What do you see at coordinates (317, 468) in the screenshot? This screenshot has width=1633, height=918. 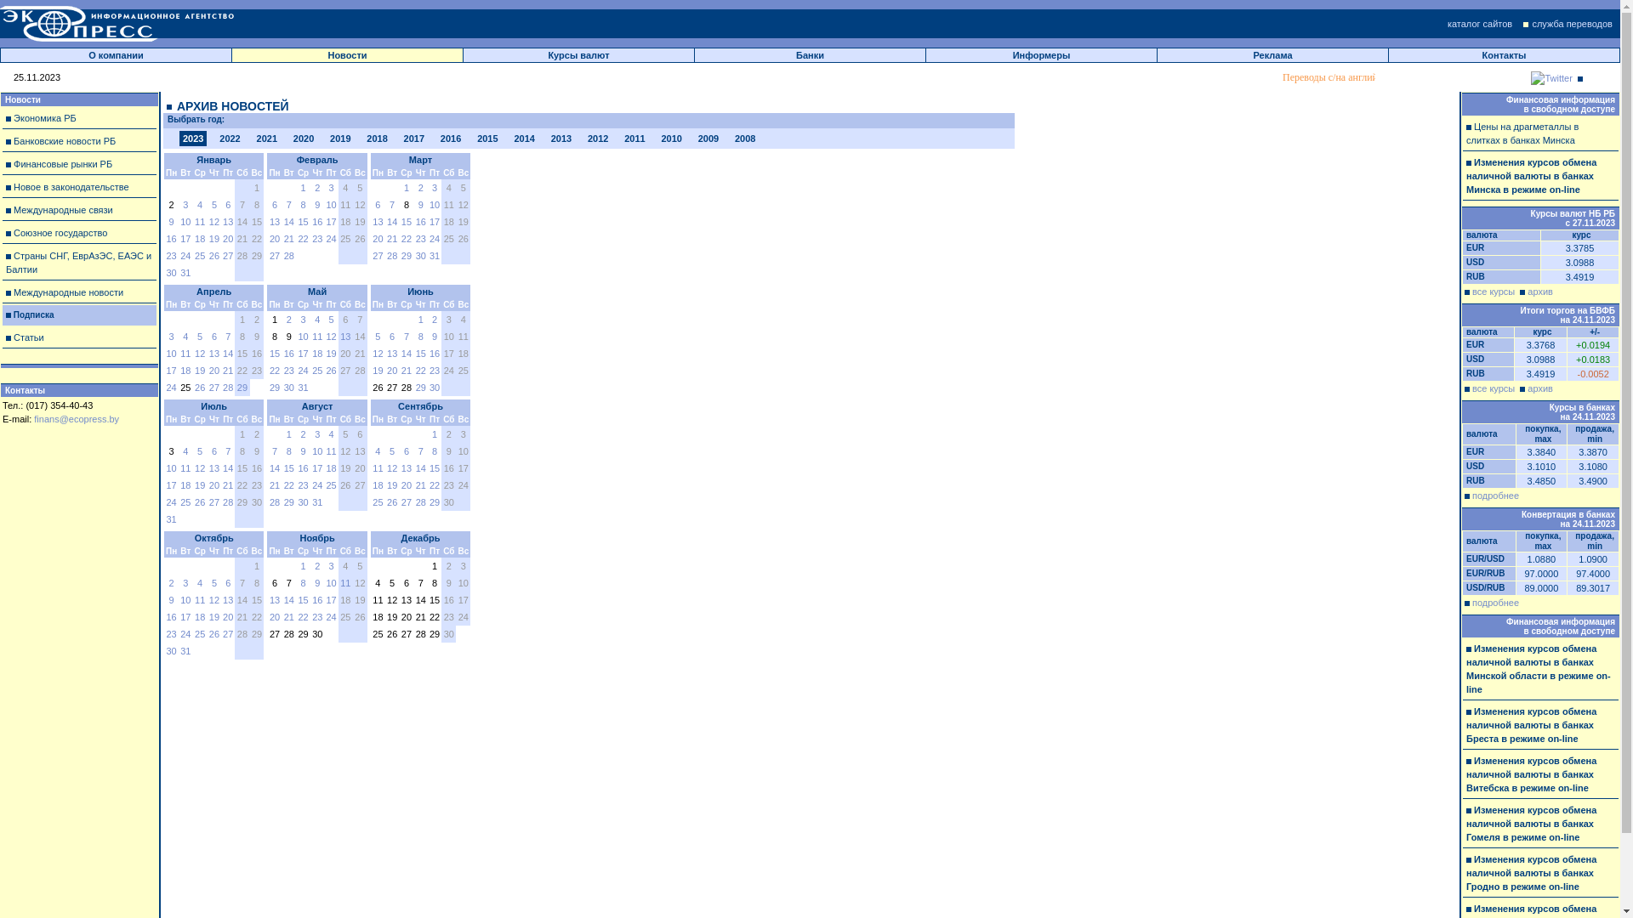 I see `17` at bounding box center [317, 468].